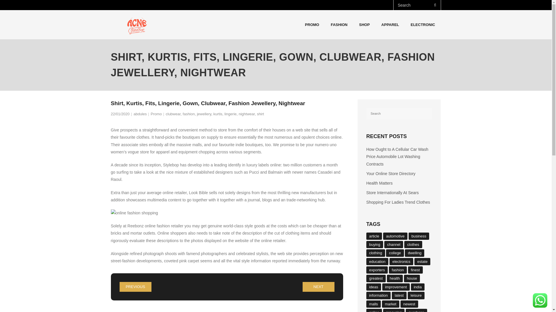  Describe the element at coordinates (394, 252) in the screenshot. I see `college` at that location.